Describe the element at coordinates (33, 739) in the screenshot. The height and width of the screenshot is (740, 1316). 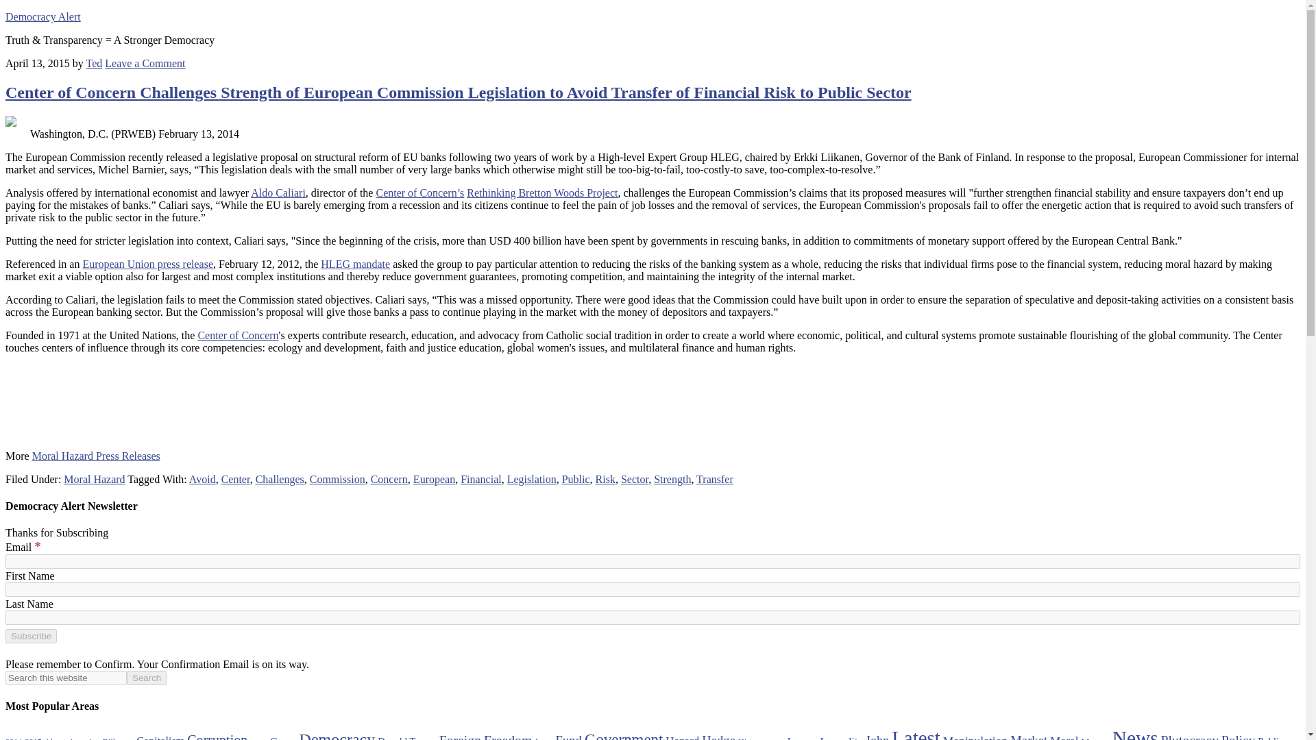
I see `2015` at that location.